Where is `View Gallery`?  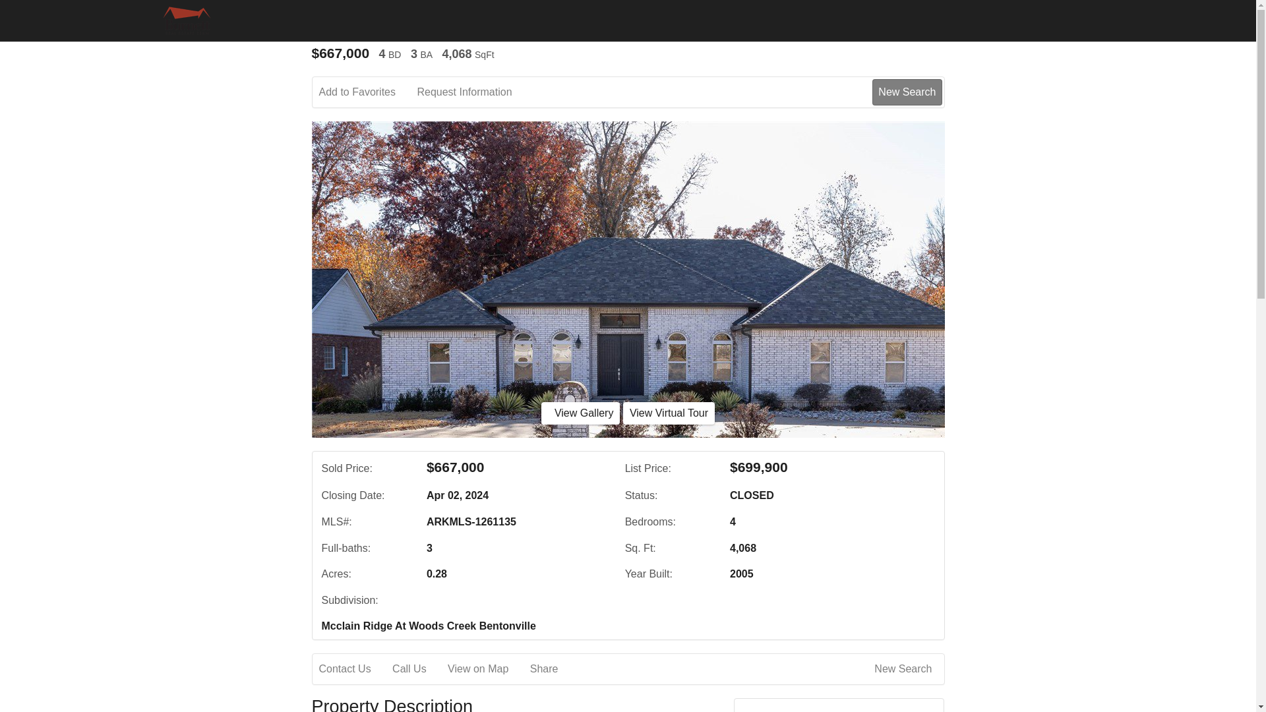
View Gallery is located at coordinates (580, 413).